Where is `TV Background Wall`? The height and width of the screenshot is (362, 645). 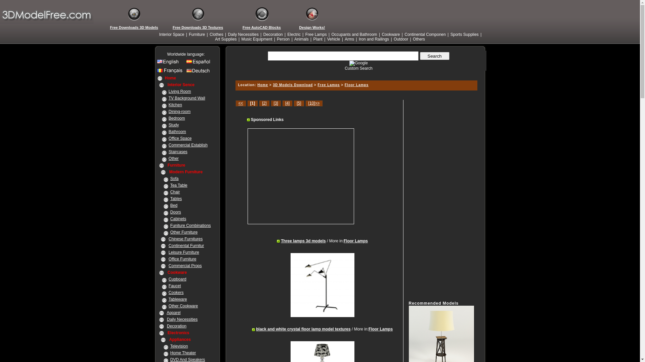 TV Background Wall is located at coordinates (187, 98).